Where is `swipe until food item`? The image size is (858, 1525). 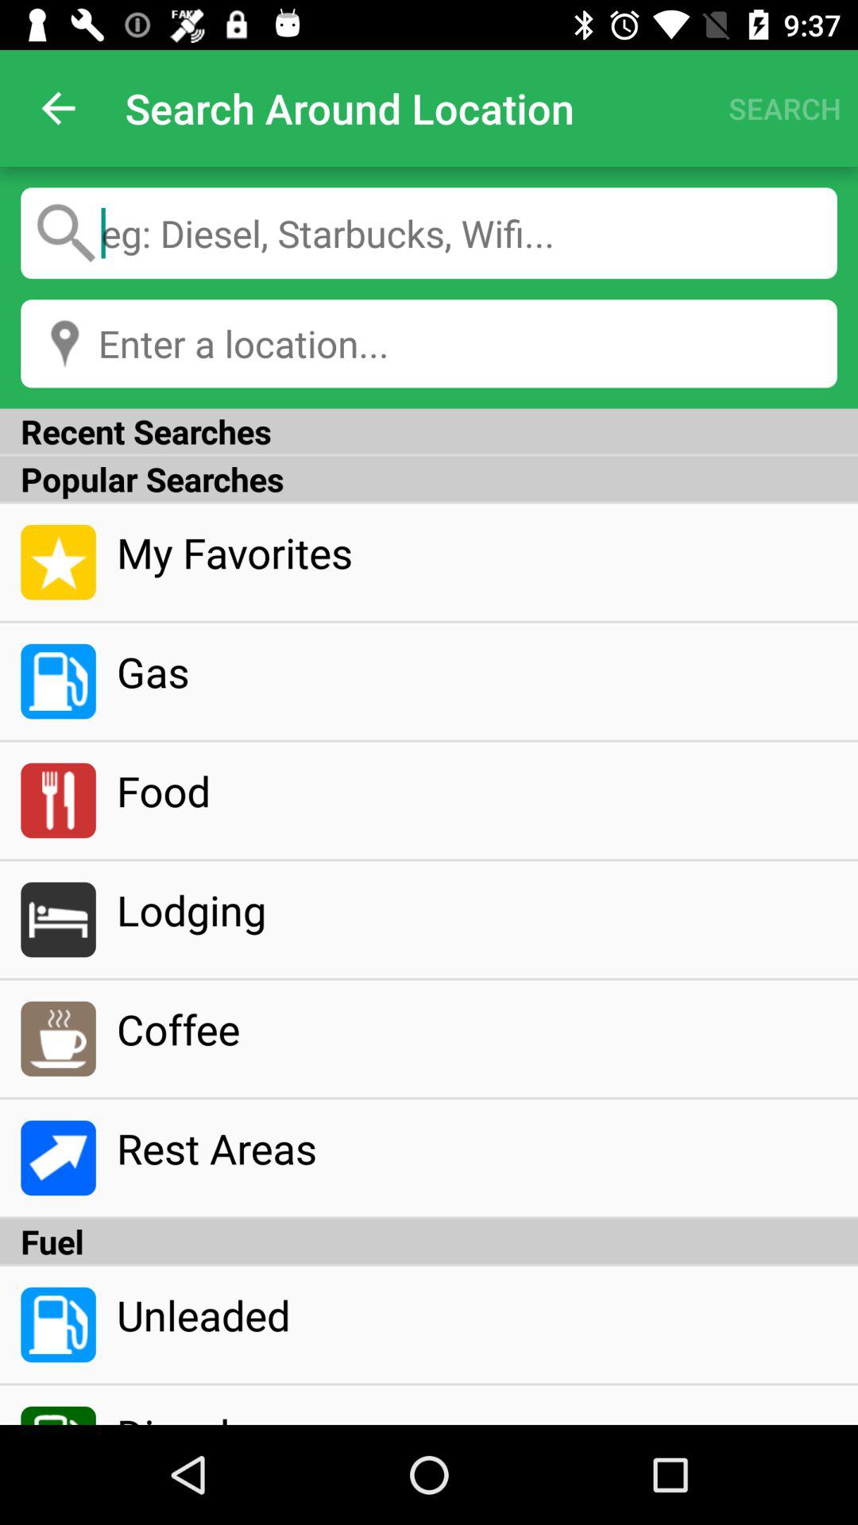 swipe until food item is located at coordinates (477, 790).